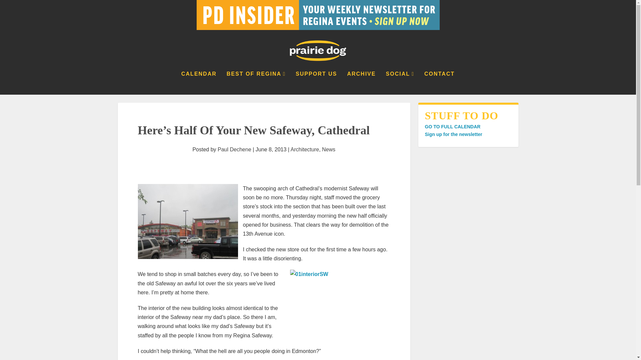 This screenshot has height=360, width=641. What do you see at coordinates (452, 126) in the screenshot?
I see `GO TO FULL CALENDAR` at bounding box center [452, 126].